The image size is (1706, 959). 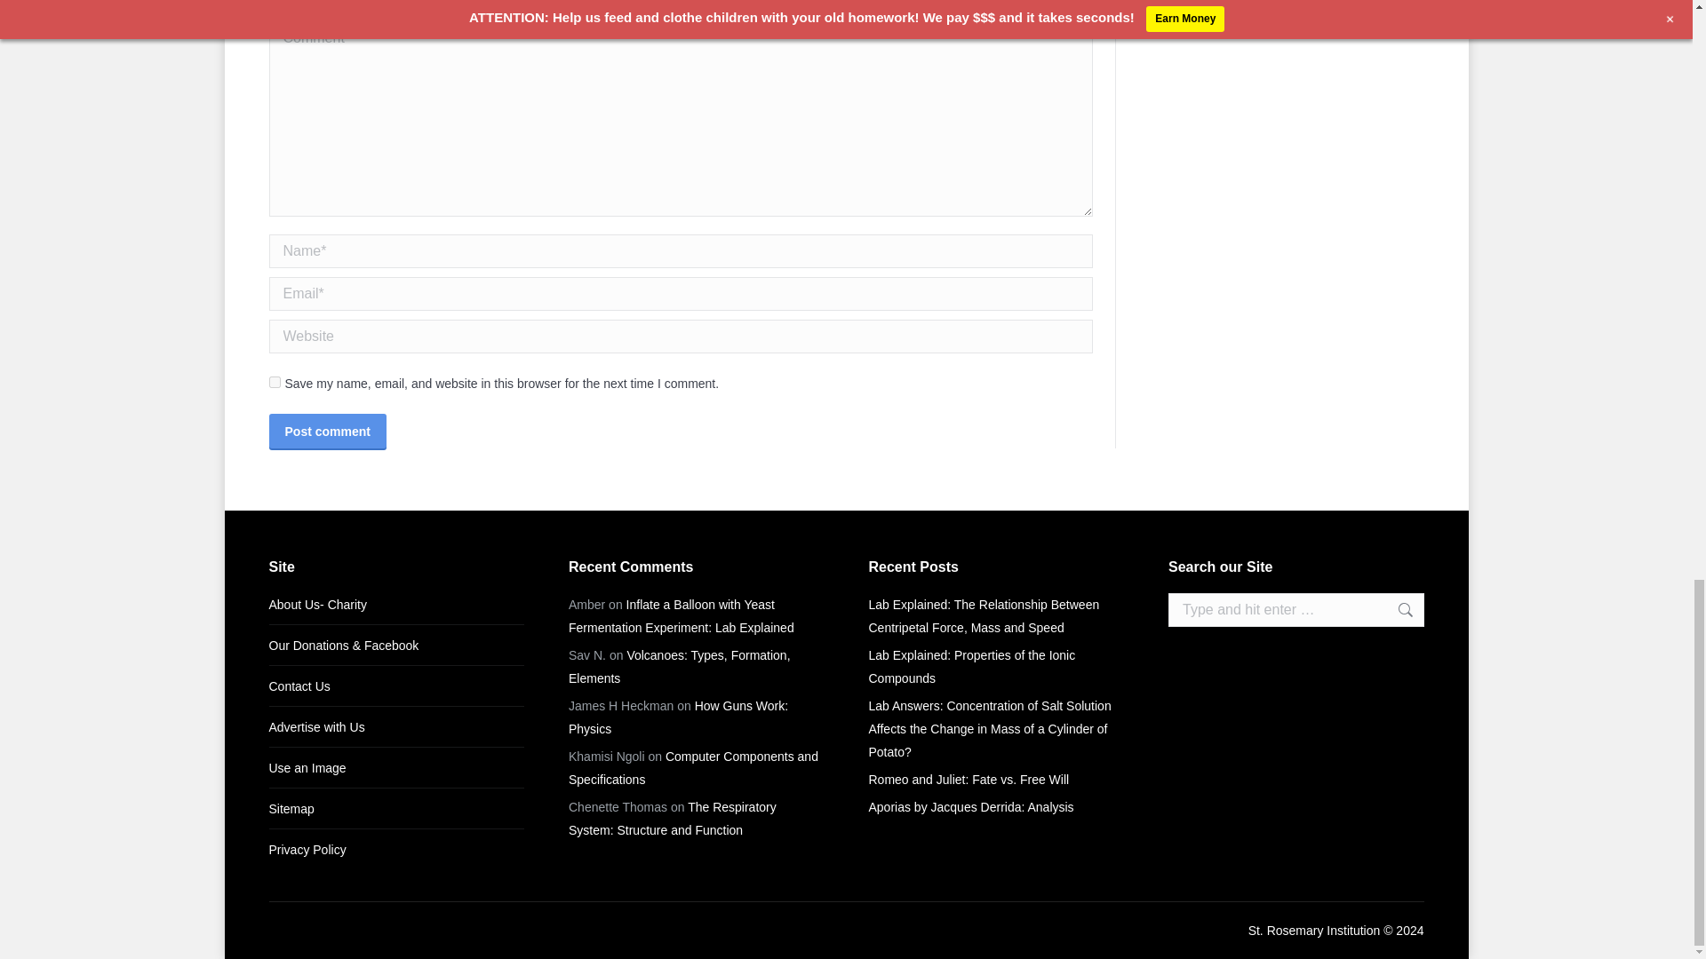 What do you see at coordinates (299, 686) in the screenshot?
I see `Contact Us` at bounding box center [299, 686].